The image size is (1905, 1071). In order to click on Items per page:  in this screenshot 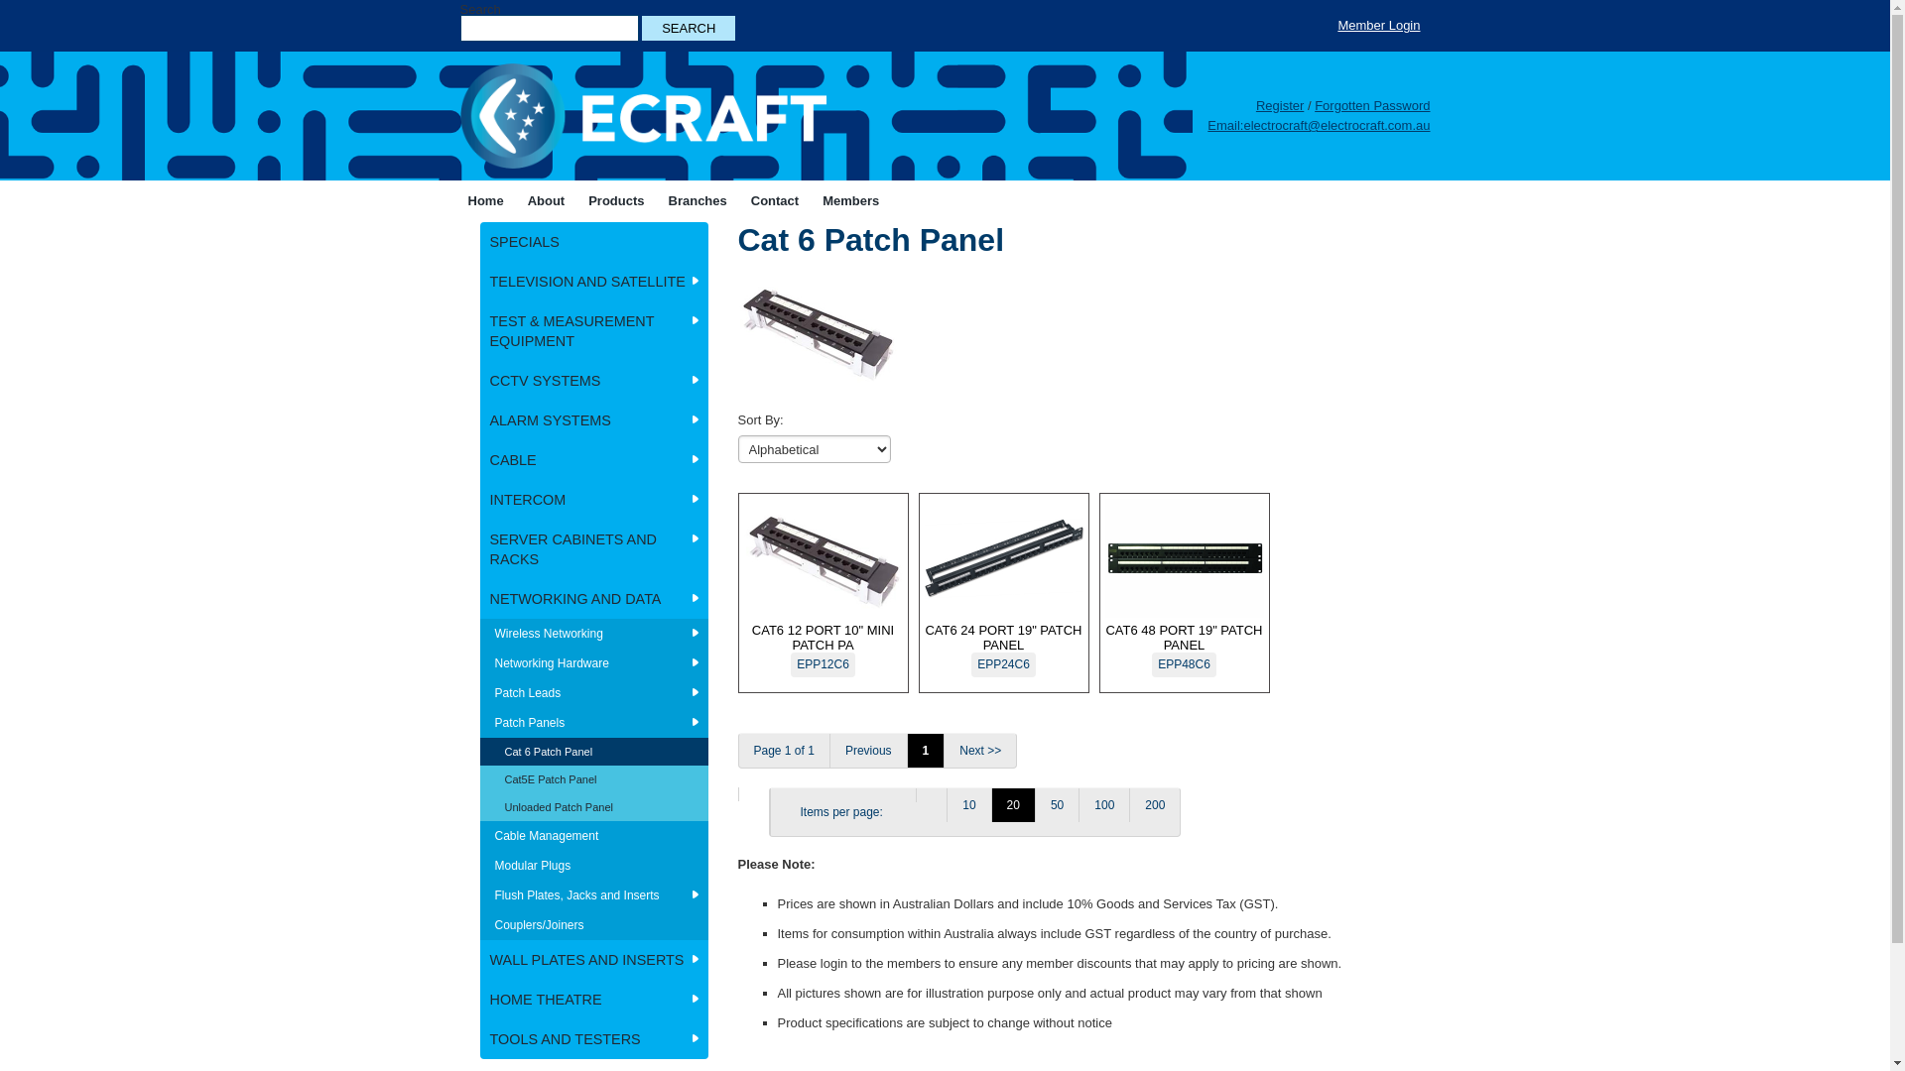, I will do `click(843, 812)`.